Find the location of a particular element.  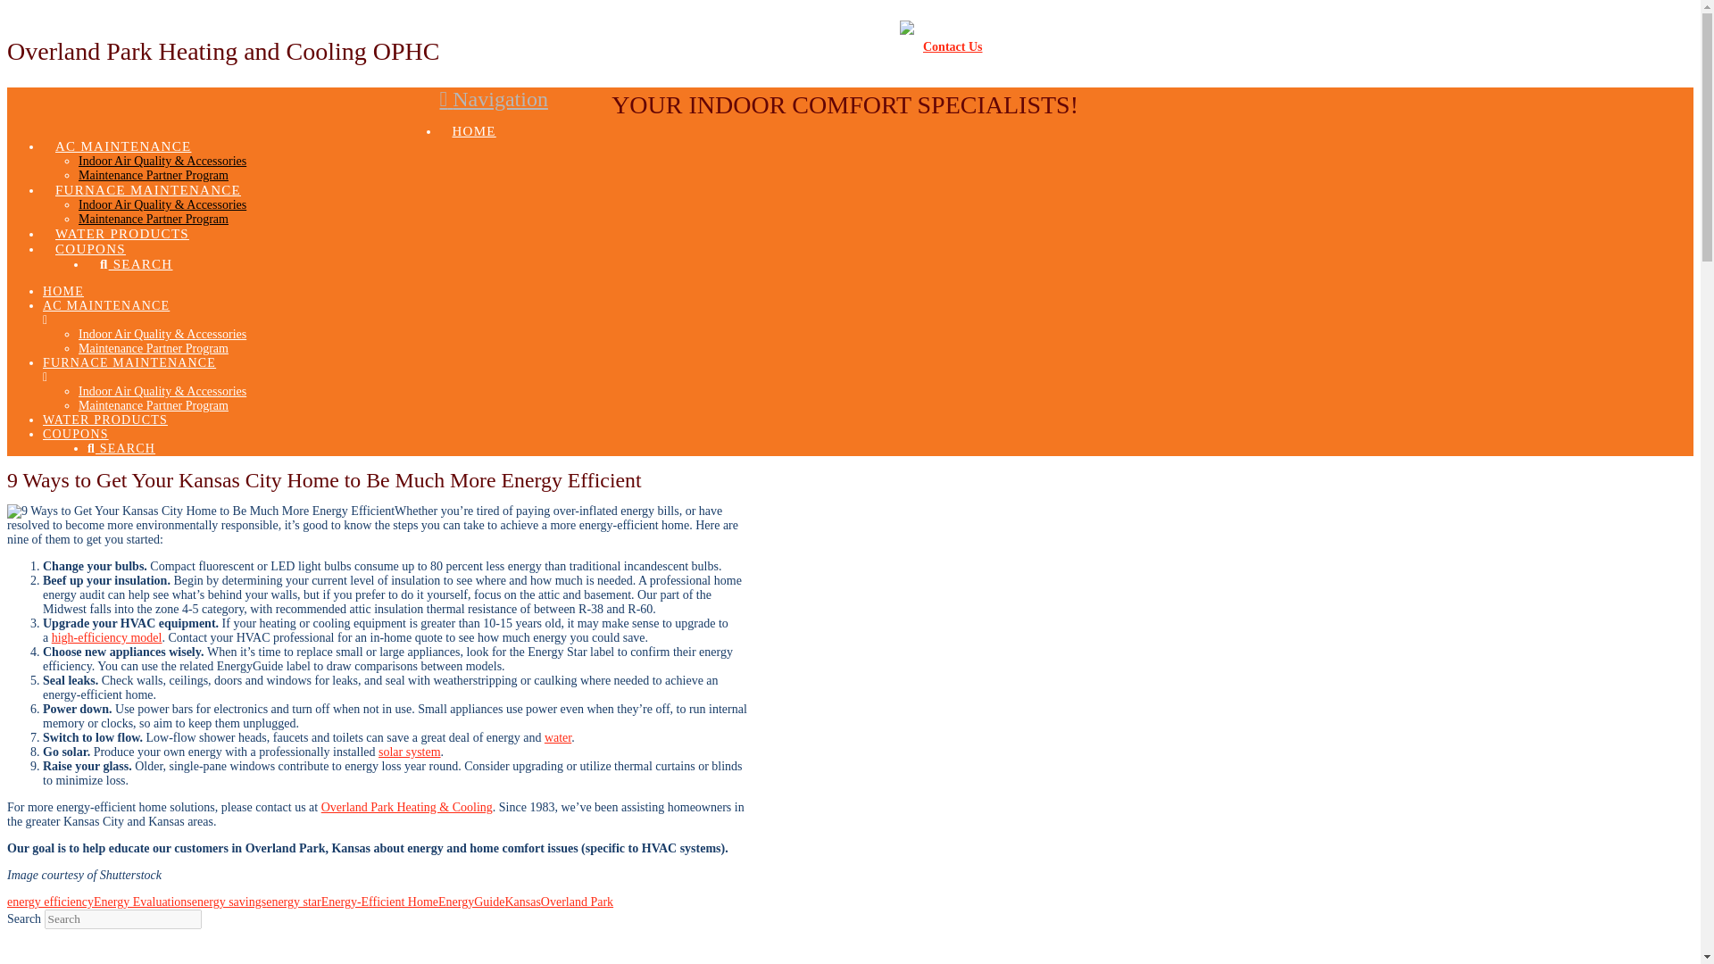

Maintenance Partner Program is located at coordinates (154, 175).